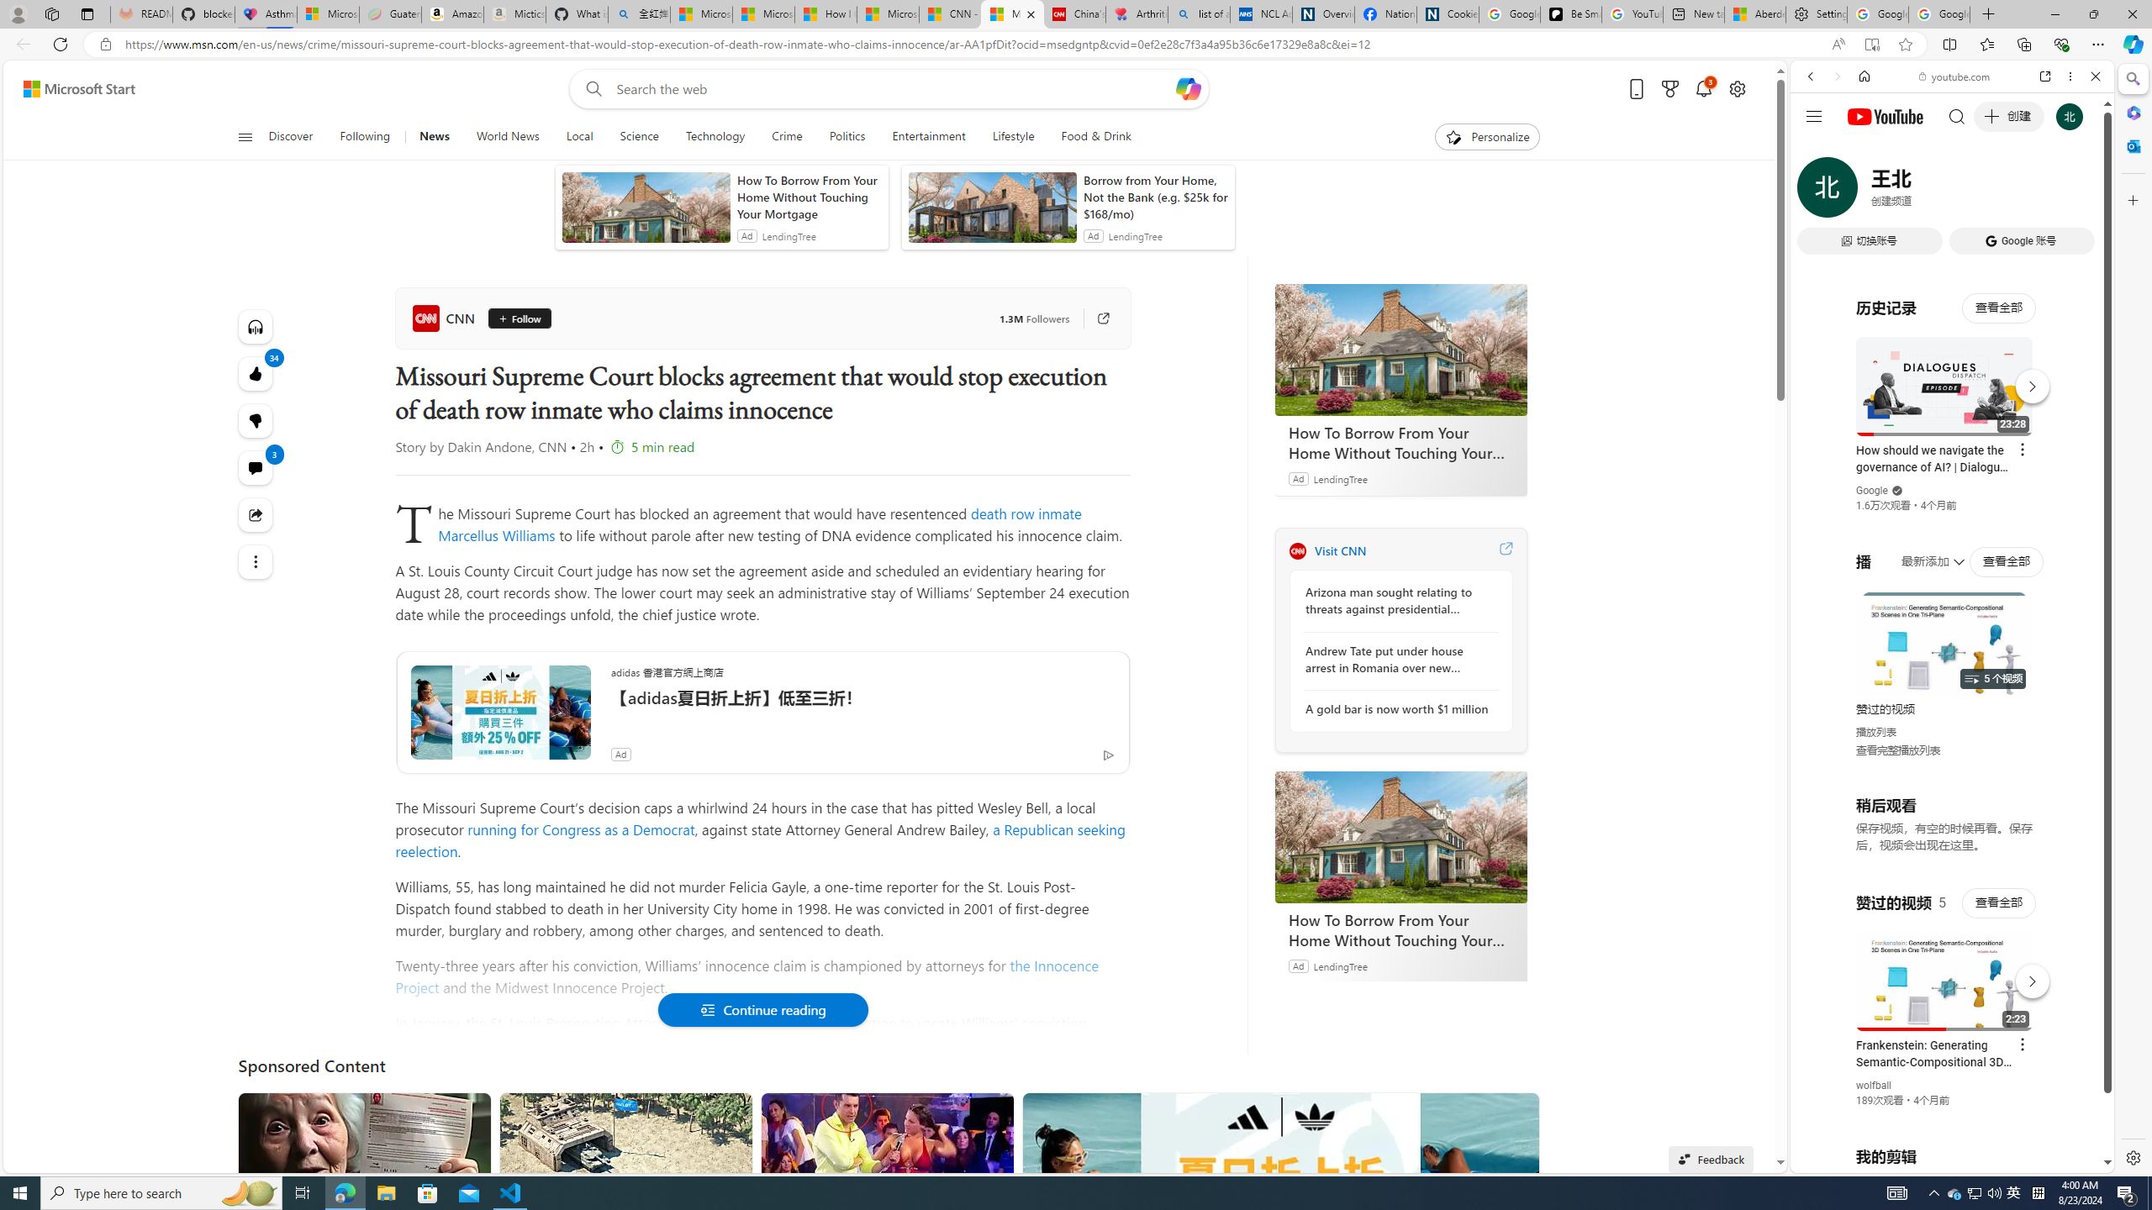 This screenshot has width=2152, height=1210. Describe the element at coordinates (1738, 89) in the screenshot. I see `Open settings` at that location.